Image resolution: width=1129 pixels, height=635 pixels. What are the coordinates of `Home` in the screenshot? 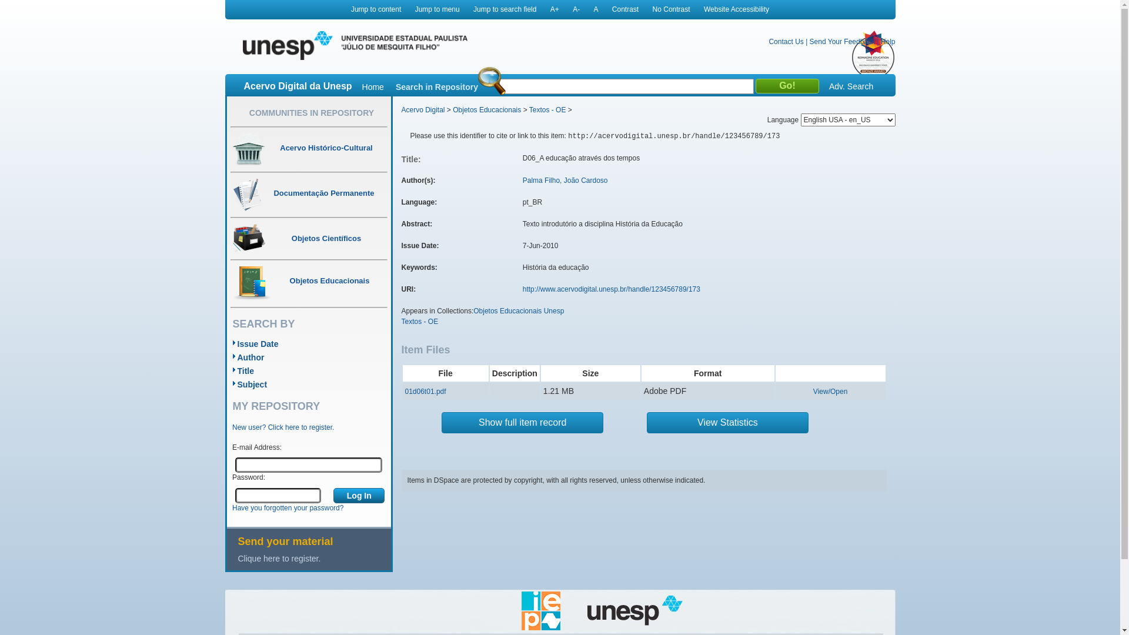 It's located at (373, 87).